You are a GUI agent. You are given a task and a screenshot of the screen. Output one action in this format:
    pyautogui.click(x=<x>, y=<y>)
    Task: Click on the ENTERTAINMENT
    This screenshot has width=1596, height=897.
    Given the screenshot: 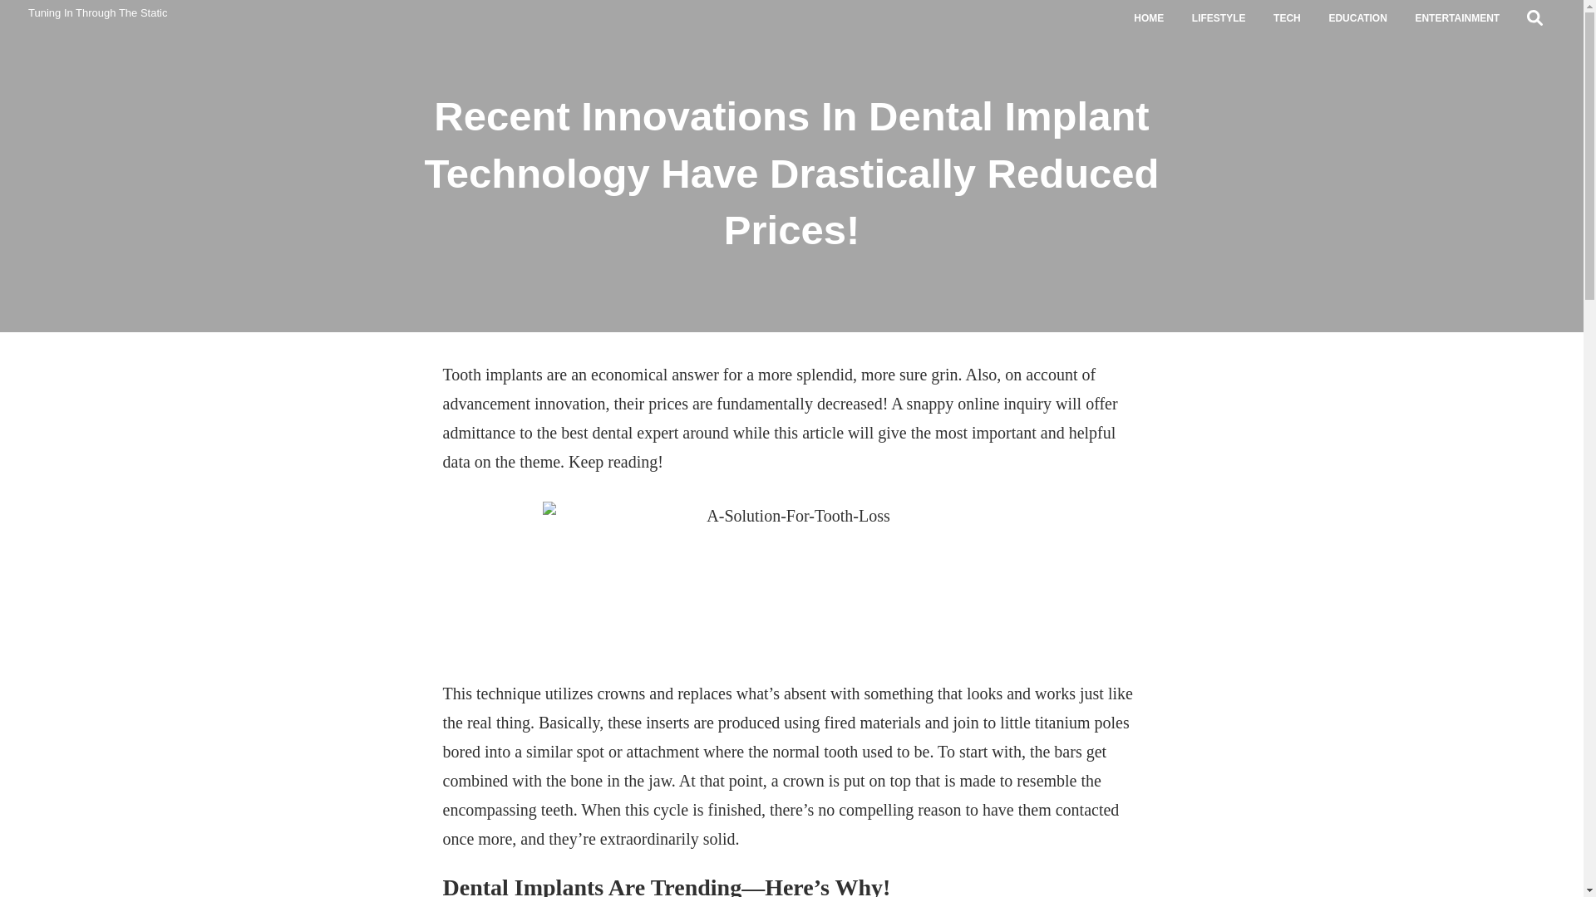 What is the action you would take?
    pyautogui.click(x=1456, y=18)
    